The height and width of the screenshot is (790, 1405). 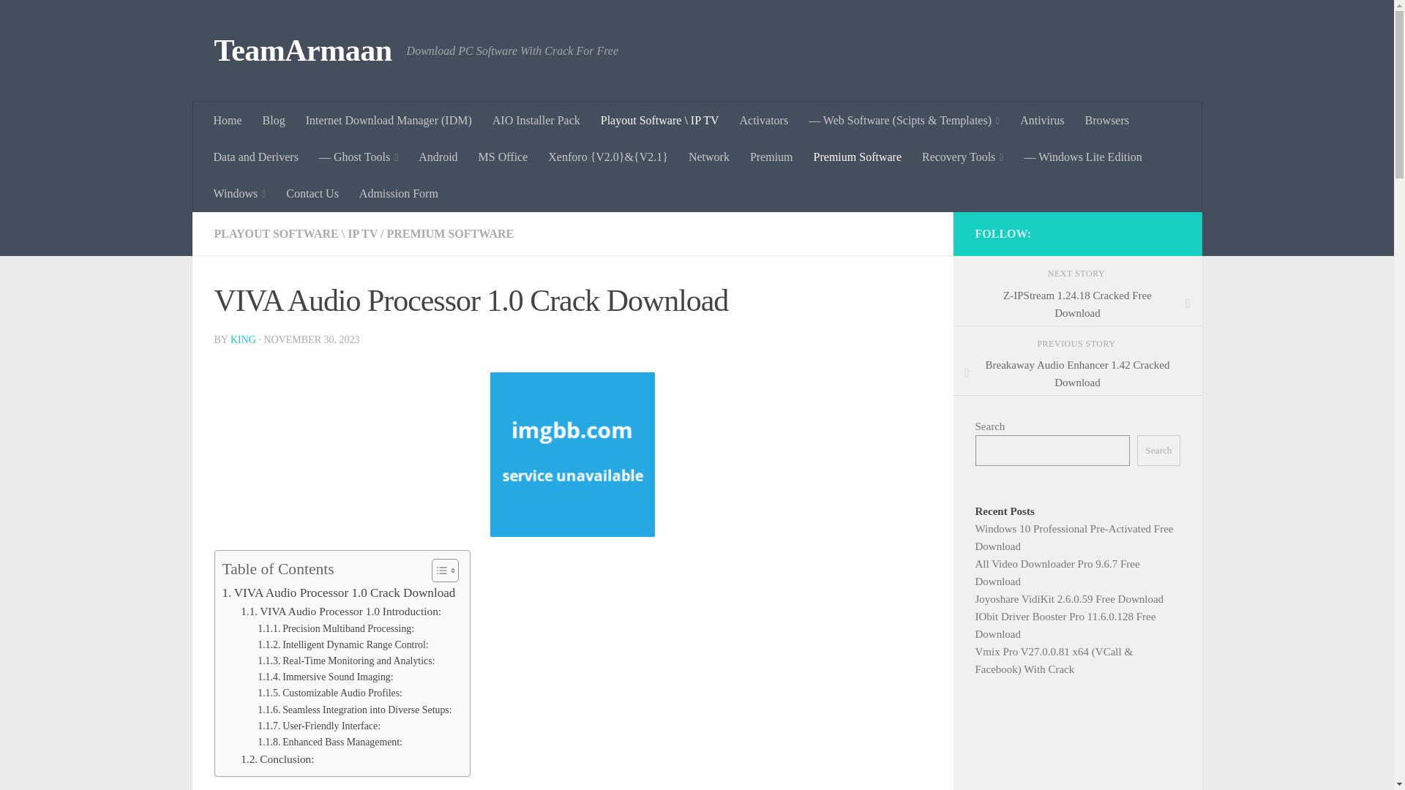 What do you see at coordinates (57, 20) in the screenshot?
I see `Skip to content` at bounding box center [57, 20].